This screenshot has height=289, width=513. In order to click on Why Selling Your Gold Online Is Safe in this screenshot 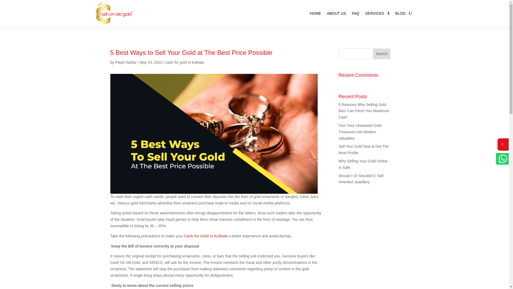, I will do `click(363, 164)`.